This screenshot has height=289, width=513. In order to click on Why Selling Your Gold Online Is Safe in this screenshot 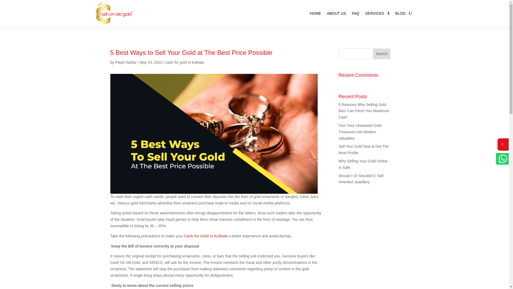, I will do `click(363, 164)`.